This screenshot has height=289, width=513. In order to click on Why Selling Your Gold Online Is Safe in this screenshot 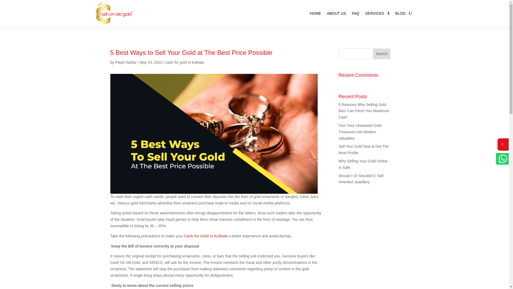, I will do `click(363, 164)`.